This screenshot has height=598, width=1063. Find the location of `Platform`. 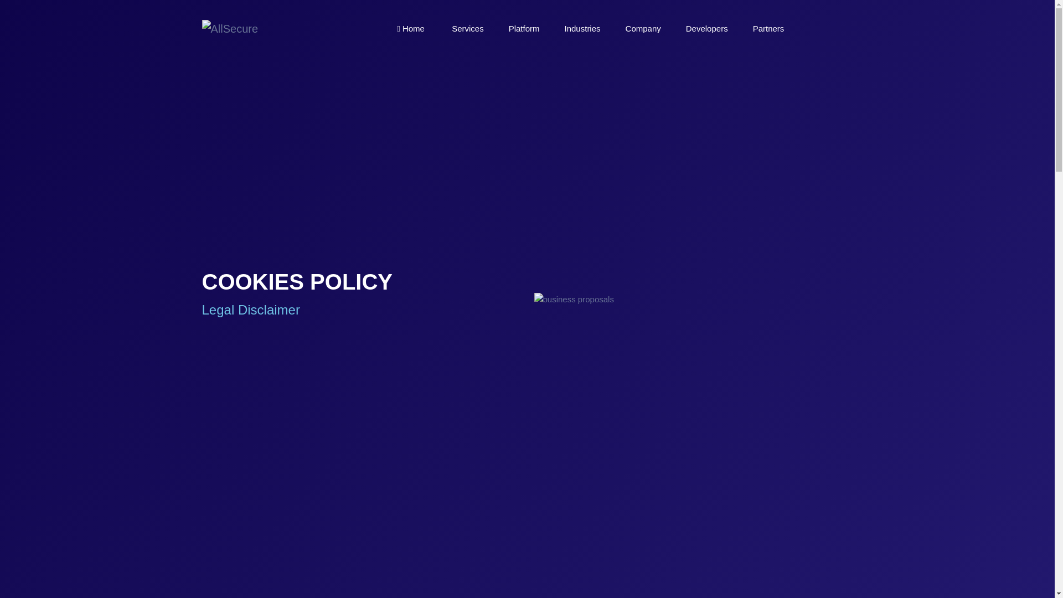

Platform is located at coordinates (524, 29).